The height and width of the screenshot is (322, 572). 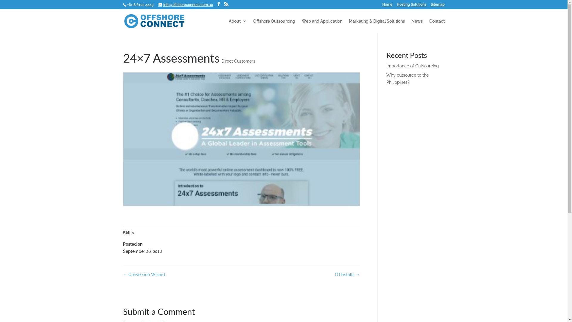 What do you see at coordinates (186, 5) in the screenshot?
I see `info@offshoreconnect.com.au` at bounding box center [186, 5].